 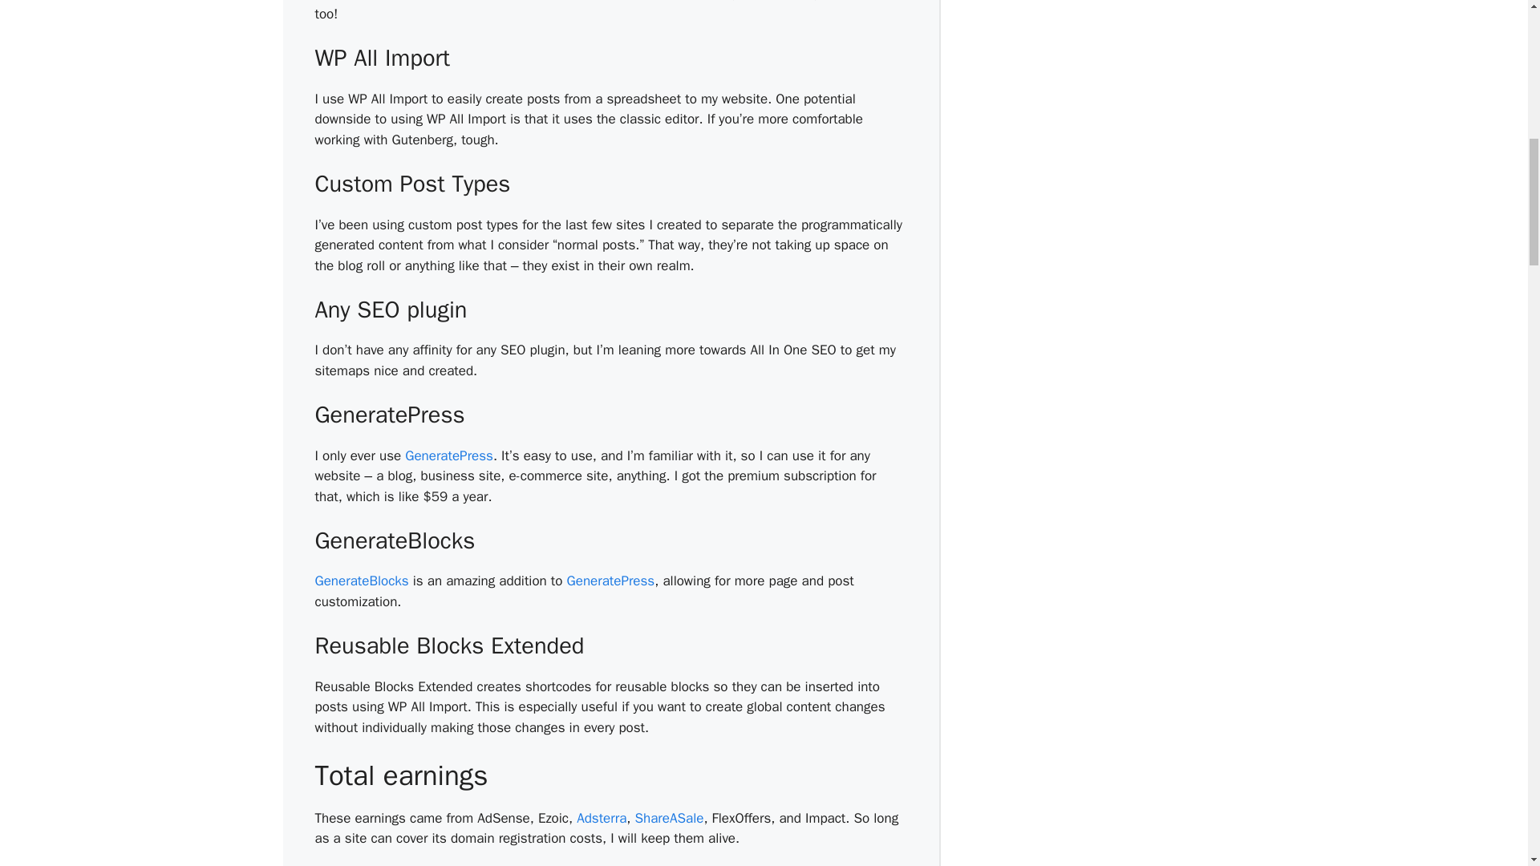 I want to click on ShareASale, so click(x=669, y=818).